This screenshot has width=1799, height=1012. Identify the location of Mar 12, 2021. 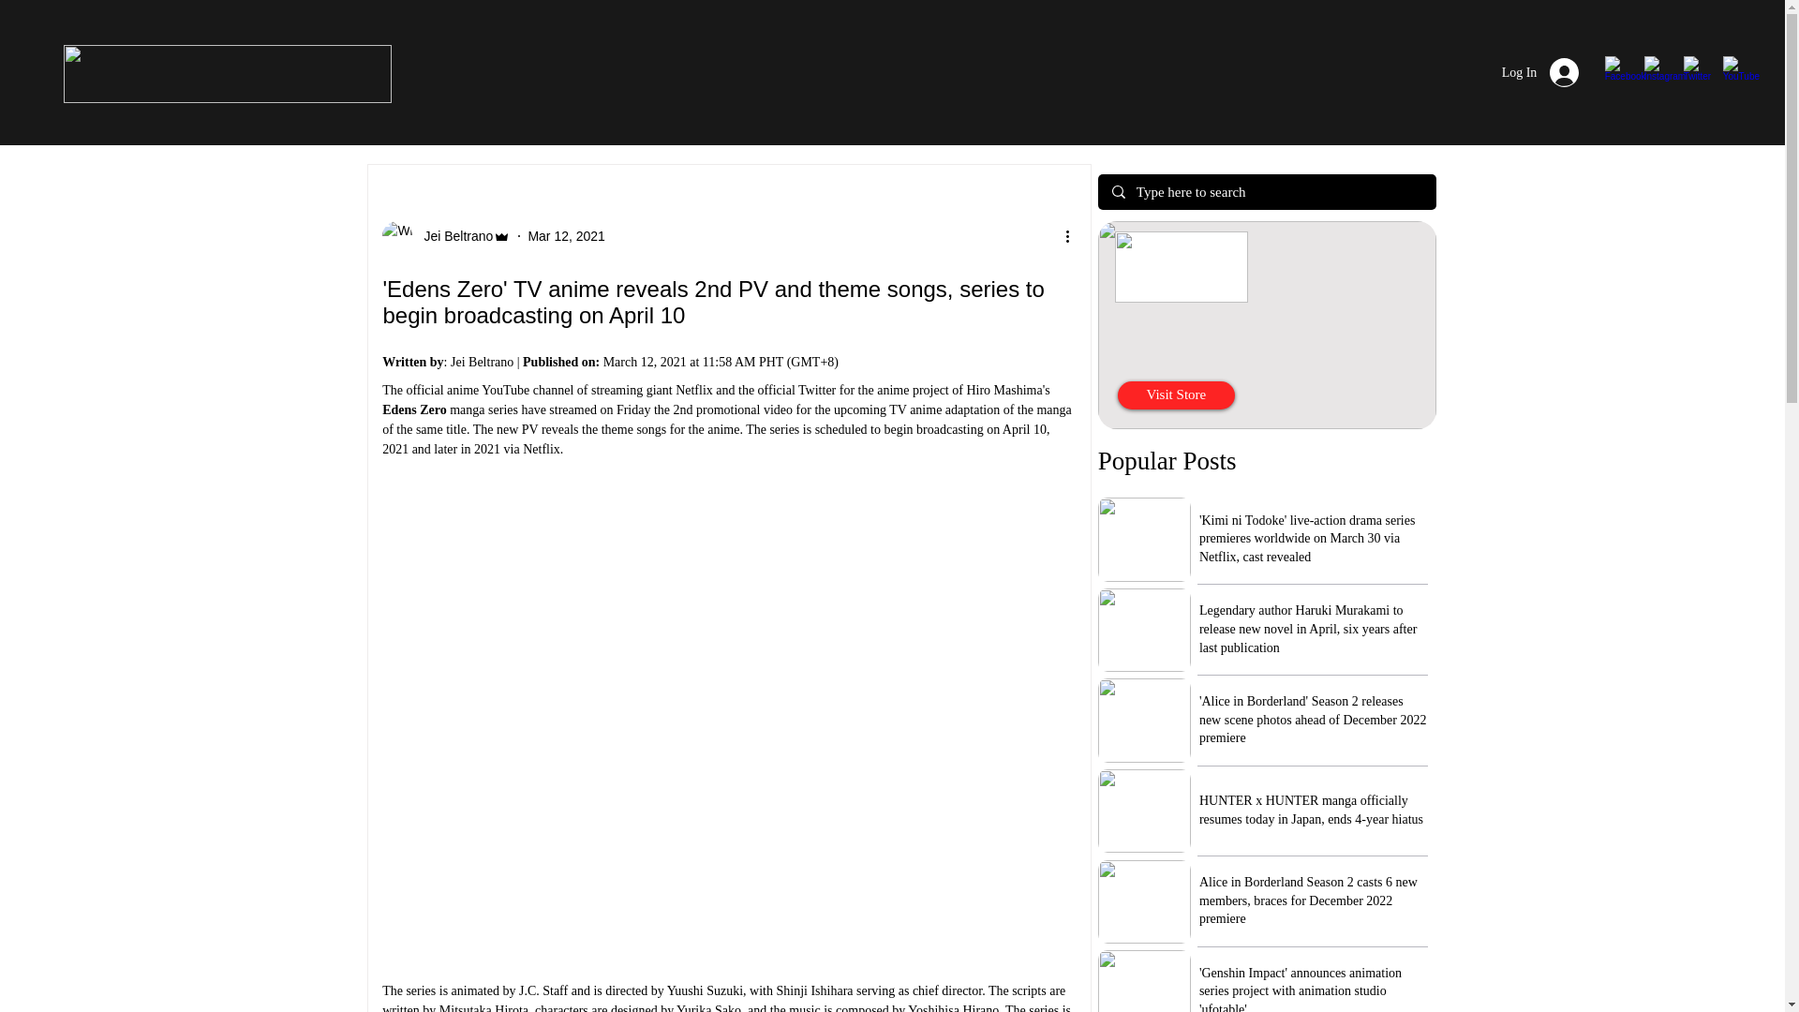
(566, 236).